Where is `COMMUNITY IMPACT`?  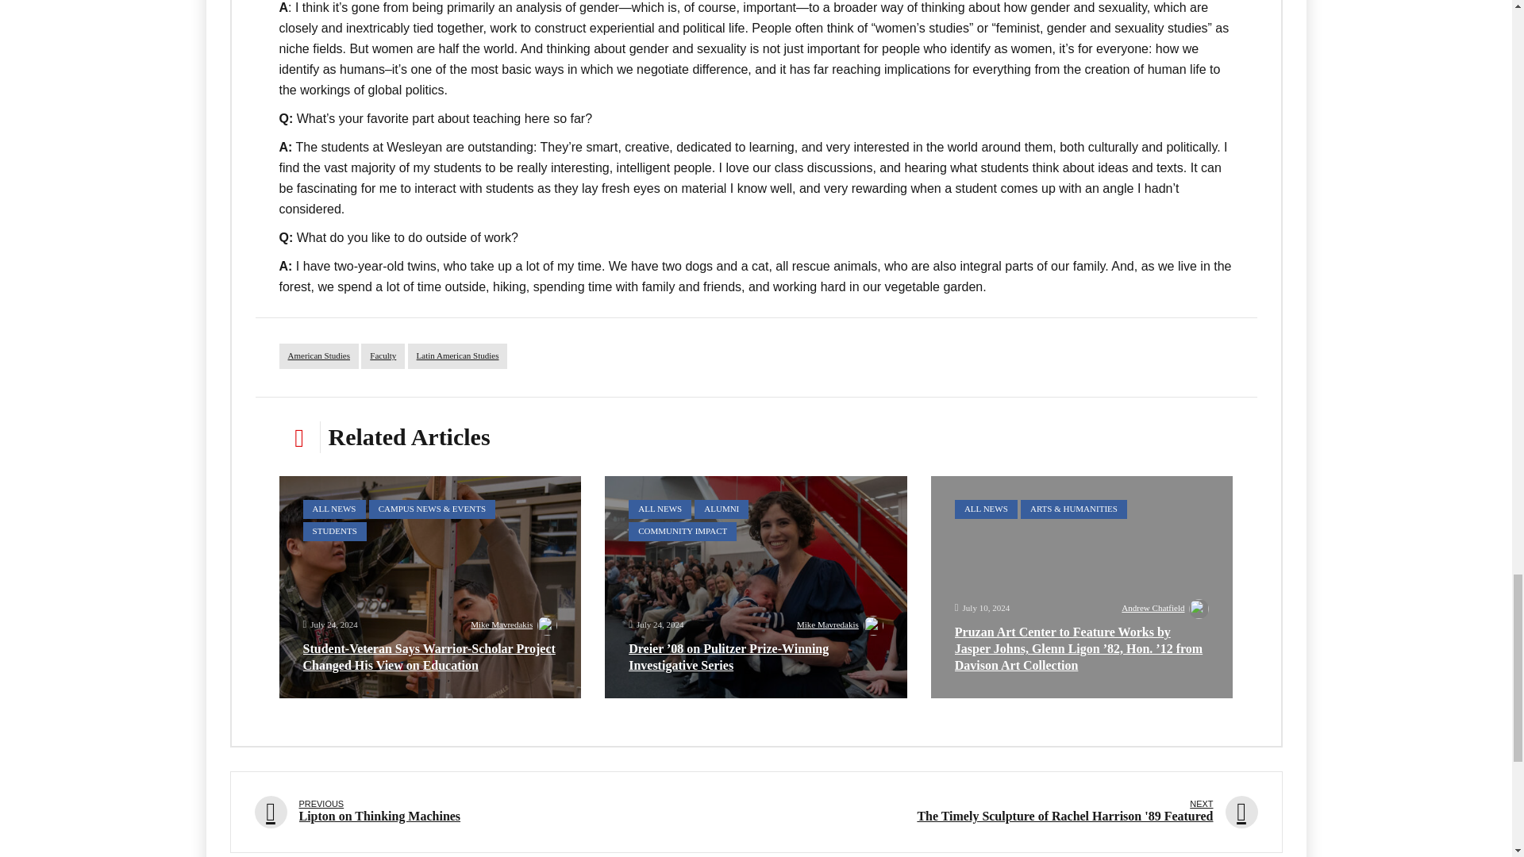
COMMUNITY IMPACT is located at coordinates (682, 531).